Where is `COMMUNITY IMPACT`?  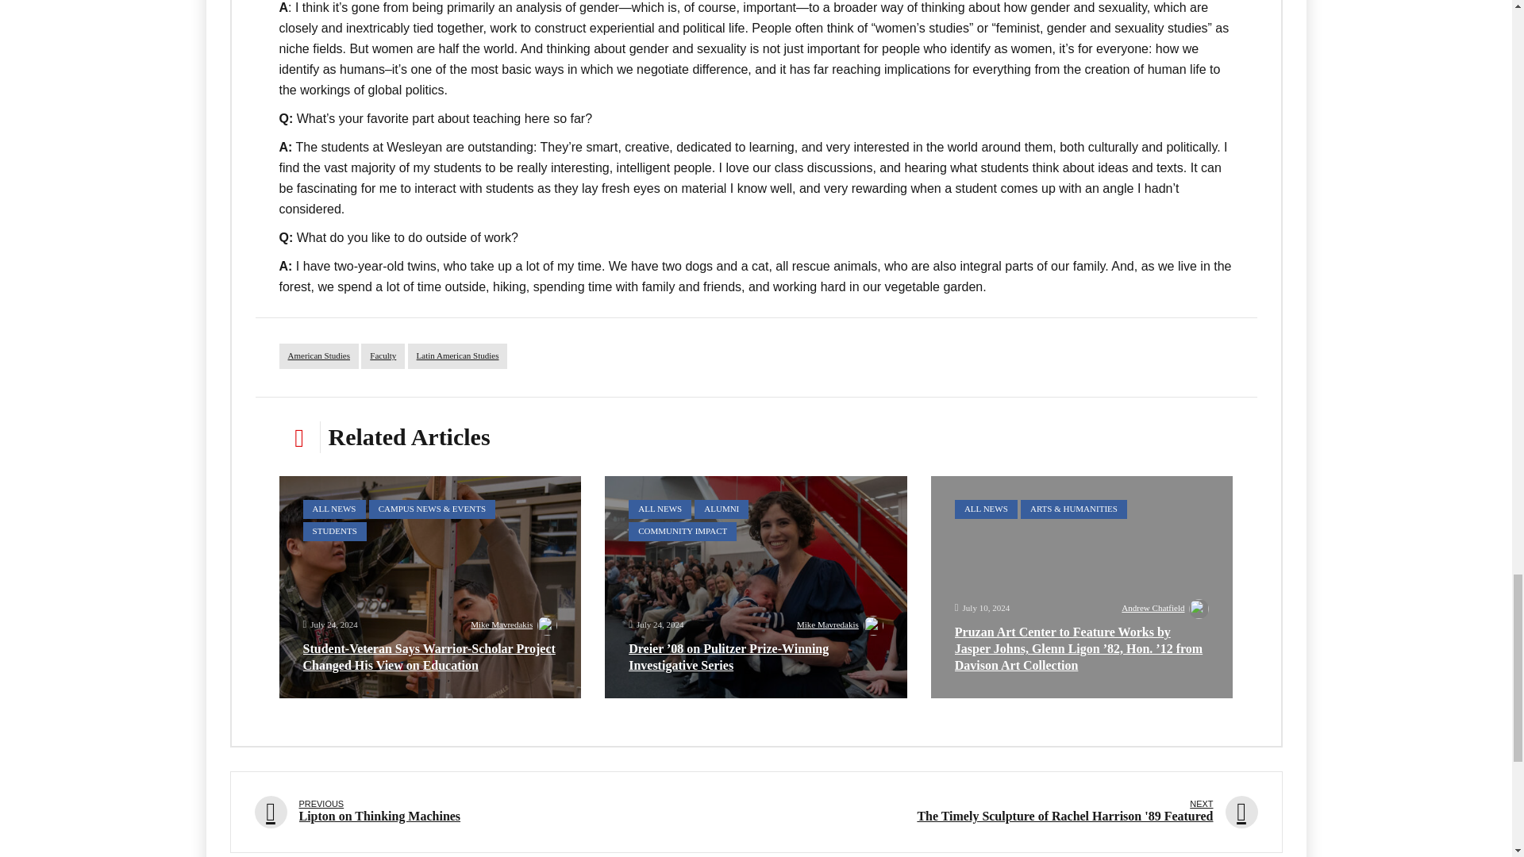
COMMUNITY IMPACT is located at coordinates (682, 531).